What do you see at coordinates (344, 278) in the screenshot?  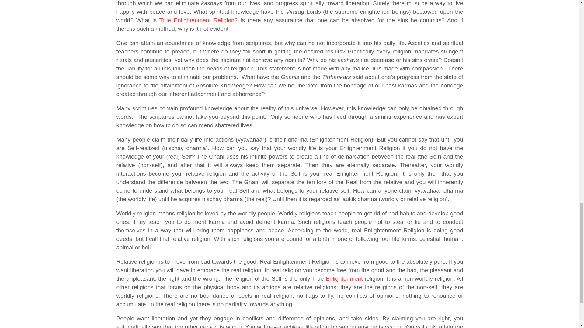 I see `Enlightenment` at bounding box center [344, 278].